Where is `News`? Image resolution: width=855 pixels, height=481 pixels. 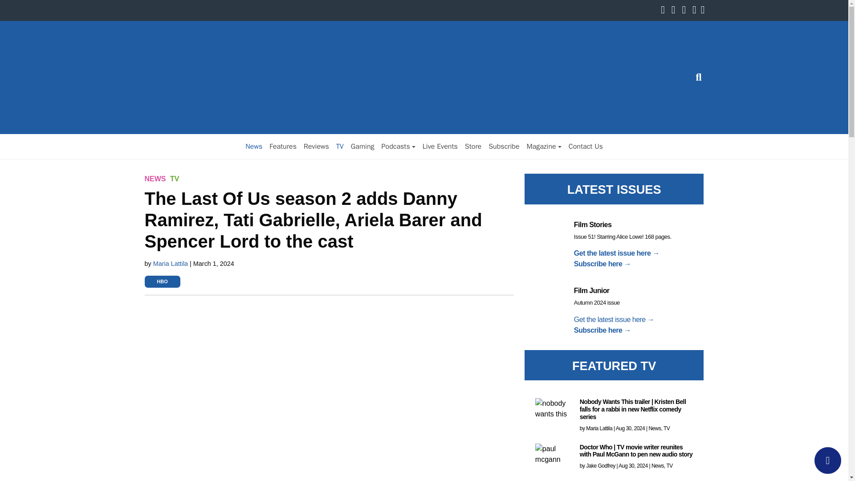 News is located at coordinates (254, 146).